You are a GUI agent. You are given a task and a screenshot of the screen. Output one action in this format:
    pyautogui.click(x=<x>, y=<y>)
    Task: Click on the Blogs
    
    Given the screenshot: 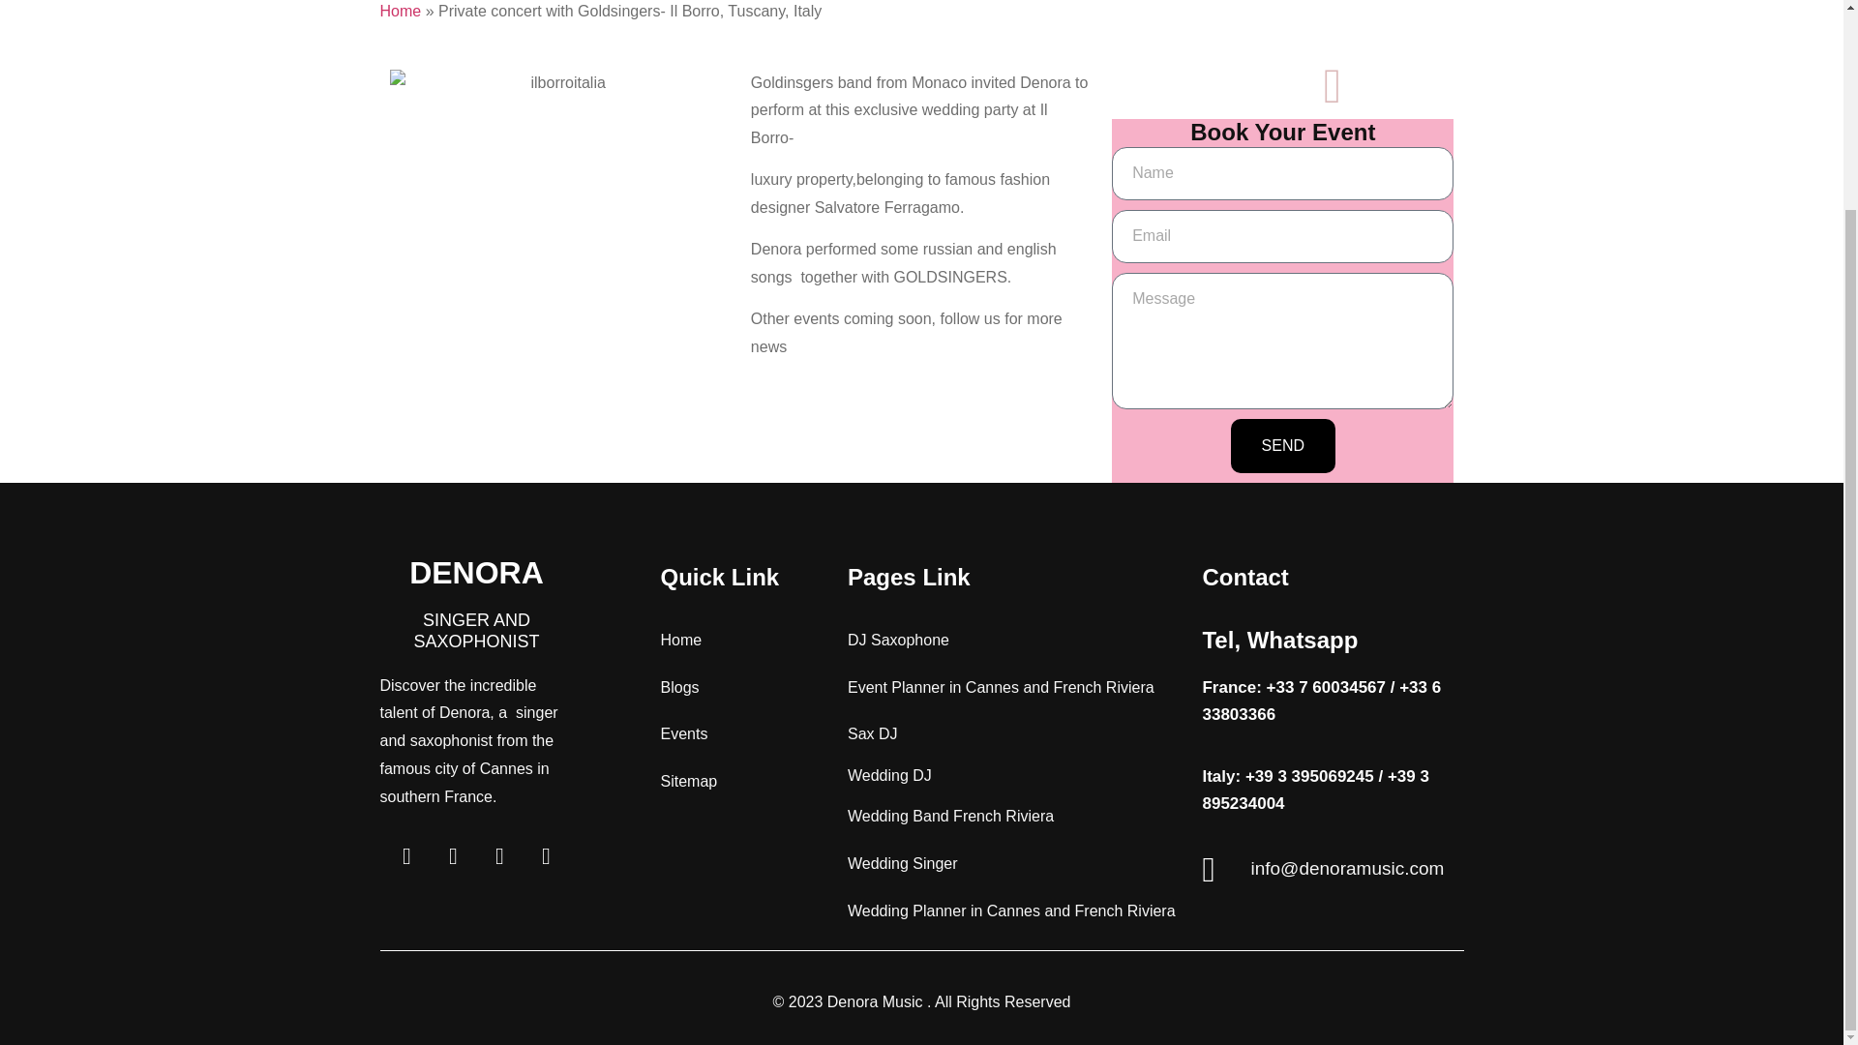 What is the action you would take?
    pyautogui.click(x=678, y=687)
    